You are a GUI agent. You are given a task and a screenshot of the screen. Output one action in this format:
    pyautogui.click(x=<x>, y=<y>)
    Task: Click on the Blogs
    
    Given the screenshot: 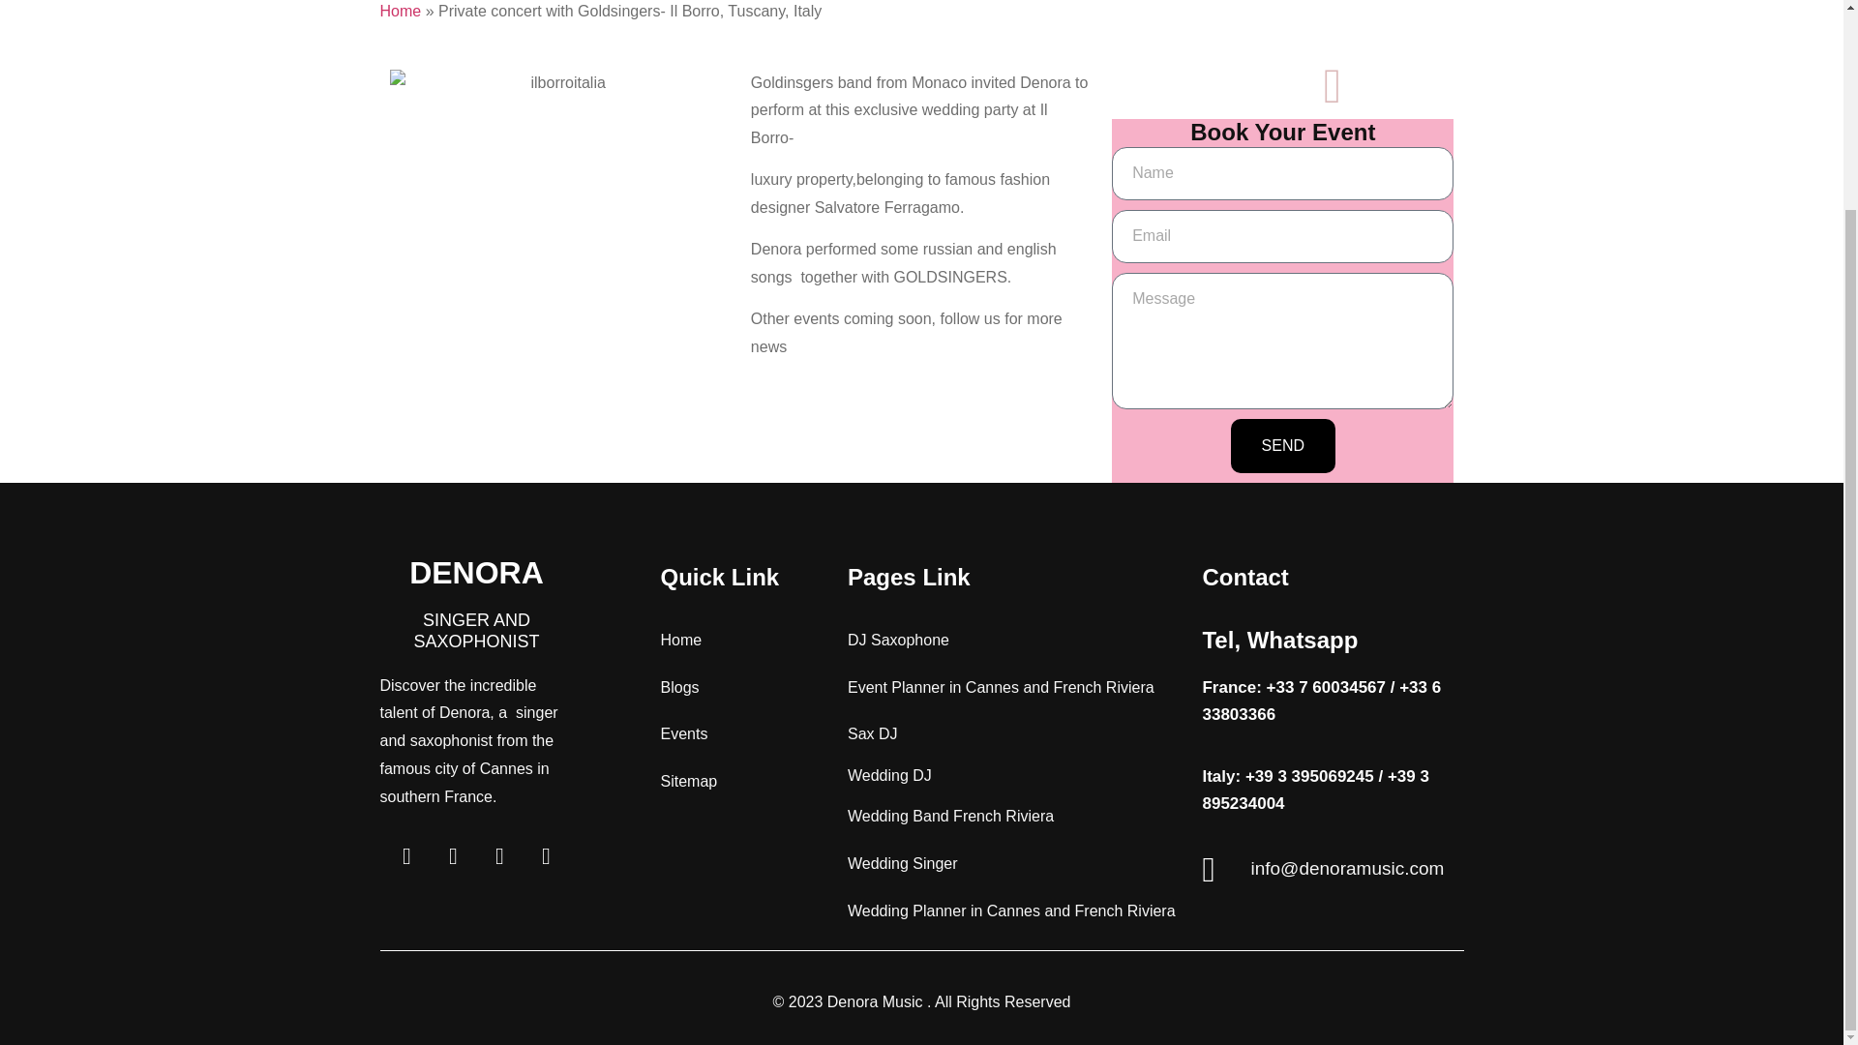 What is the action you would take?
    pyautogui.click(x=678, y=687)
    